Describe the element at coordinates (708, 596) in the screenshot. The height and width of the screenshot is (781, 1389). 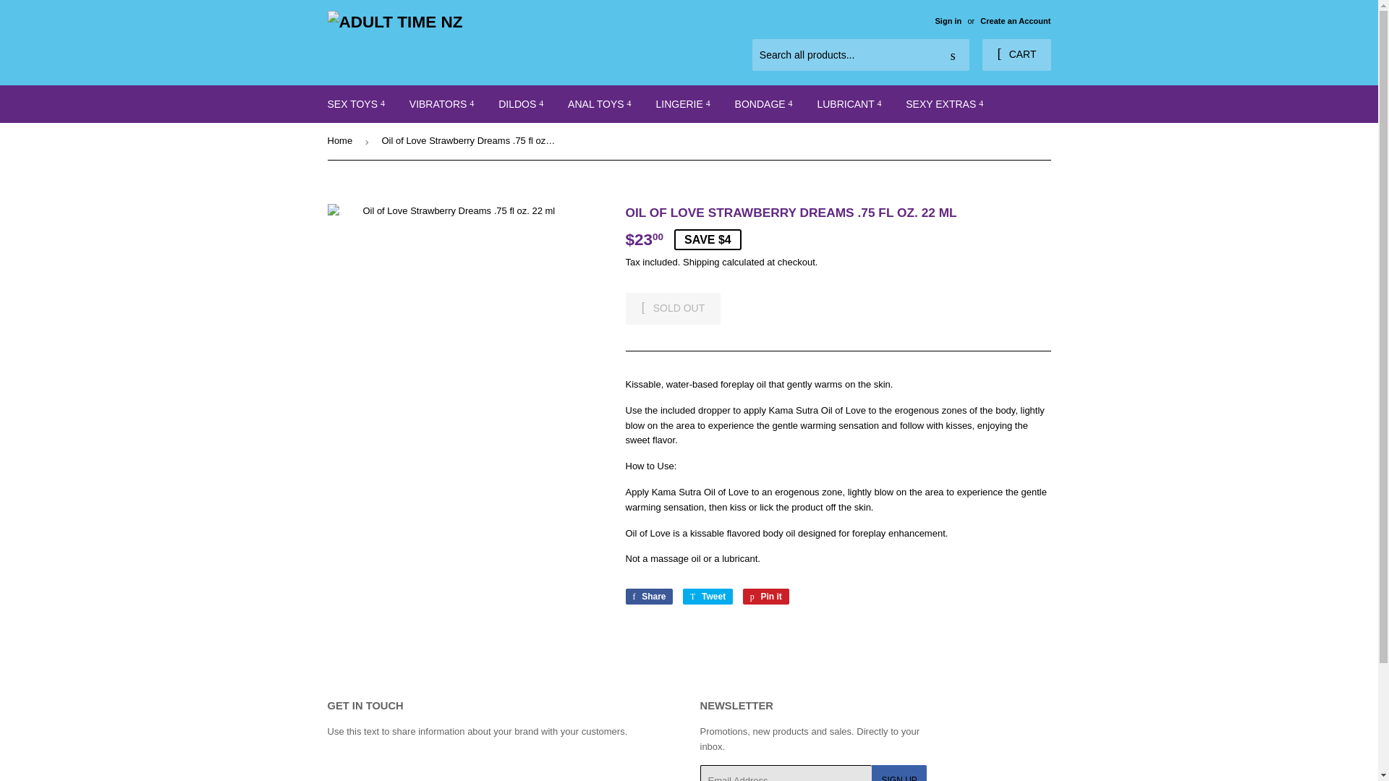
I see `Tweet on Twitter` at that location.